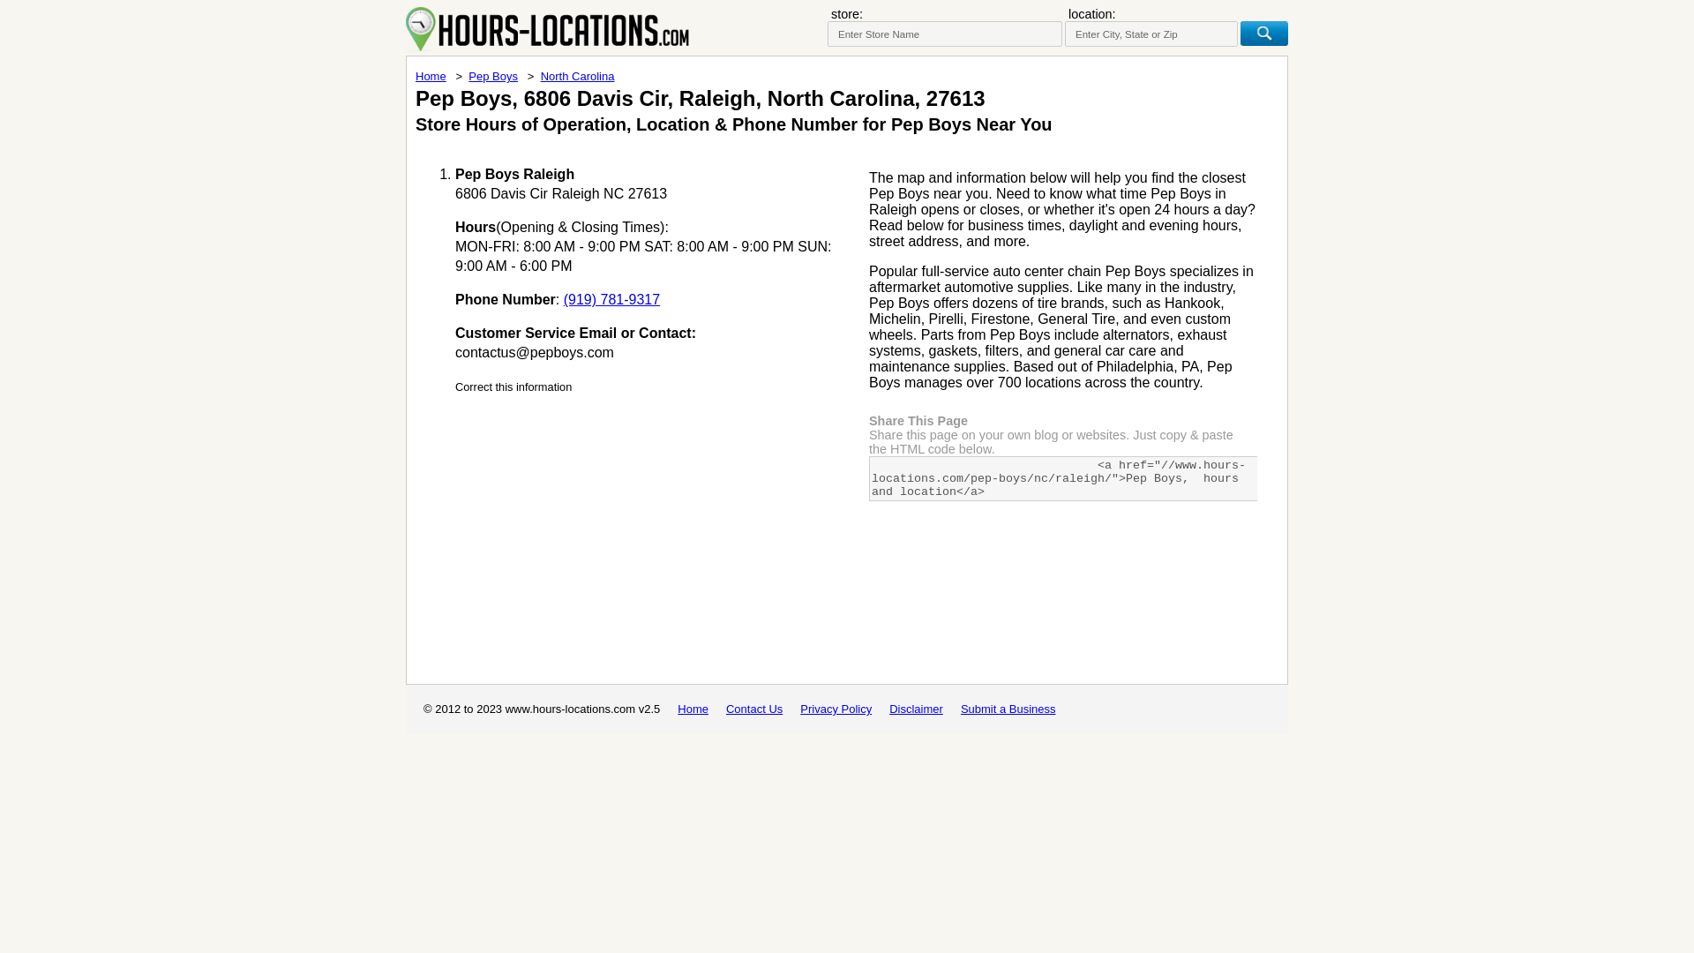  What do you see at coordinates (577, 76) in the screenshot?
I see `North Carolina` at bounding box center [577, 76].